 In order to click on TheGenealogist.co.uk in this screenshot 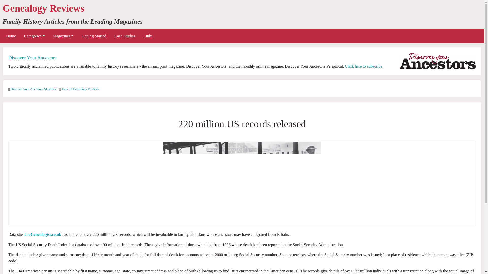, I will do `click(42, 234)`.